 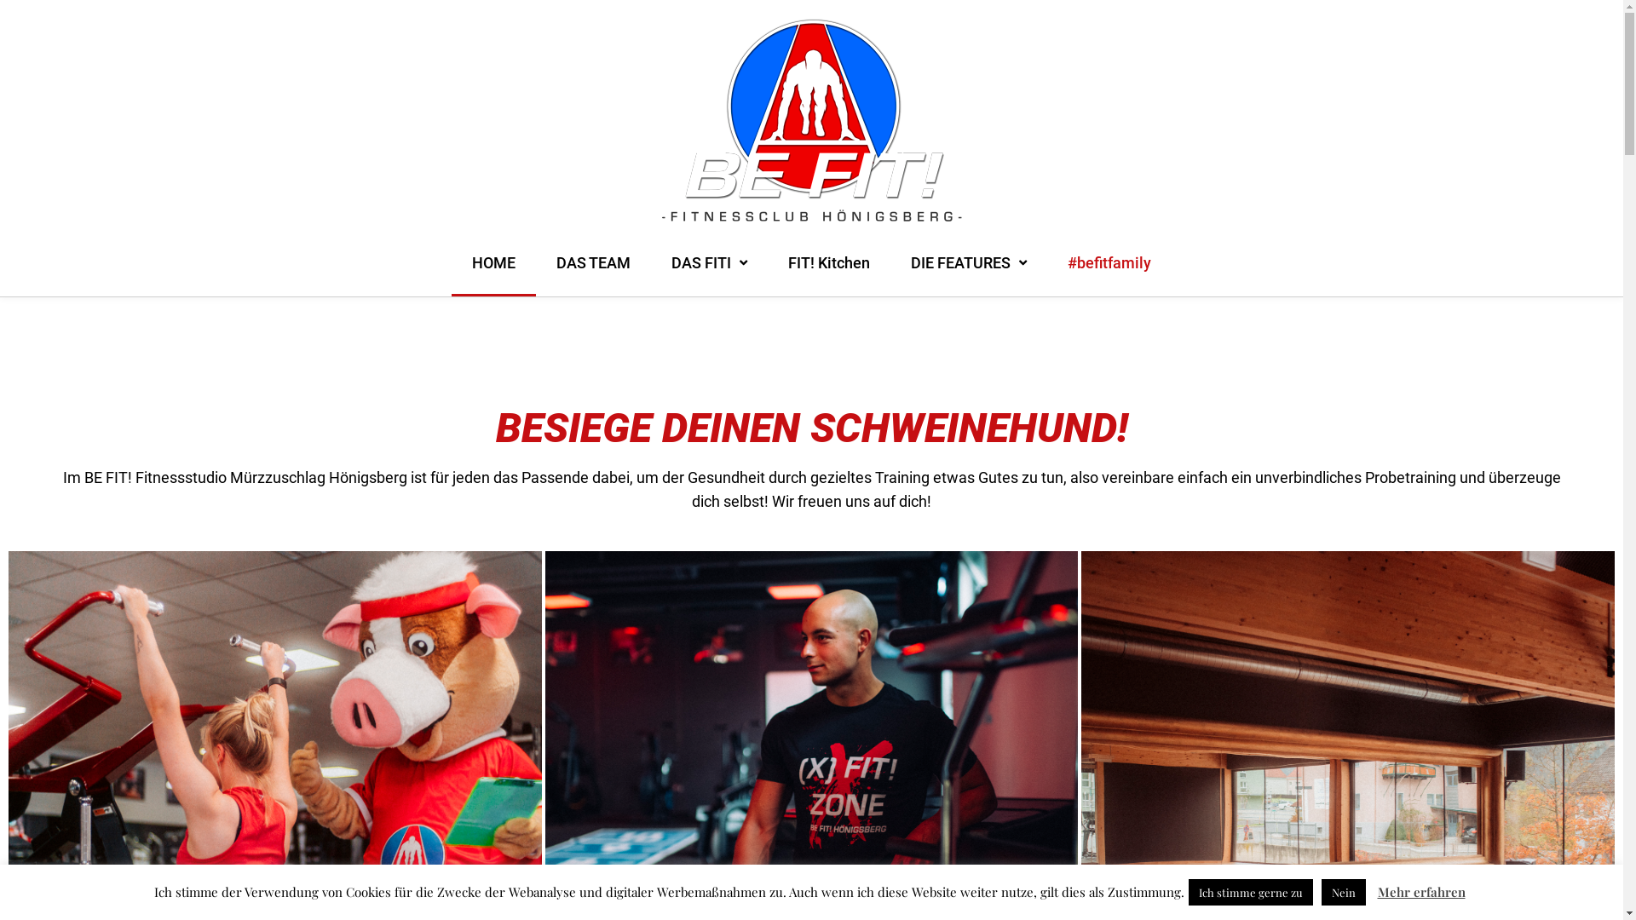 I want to click on #befitfamily, so click(x=1109, y=275).